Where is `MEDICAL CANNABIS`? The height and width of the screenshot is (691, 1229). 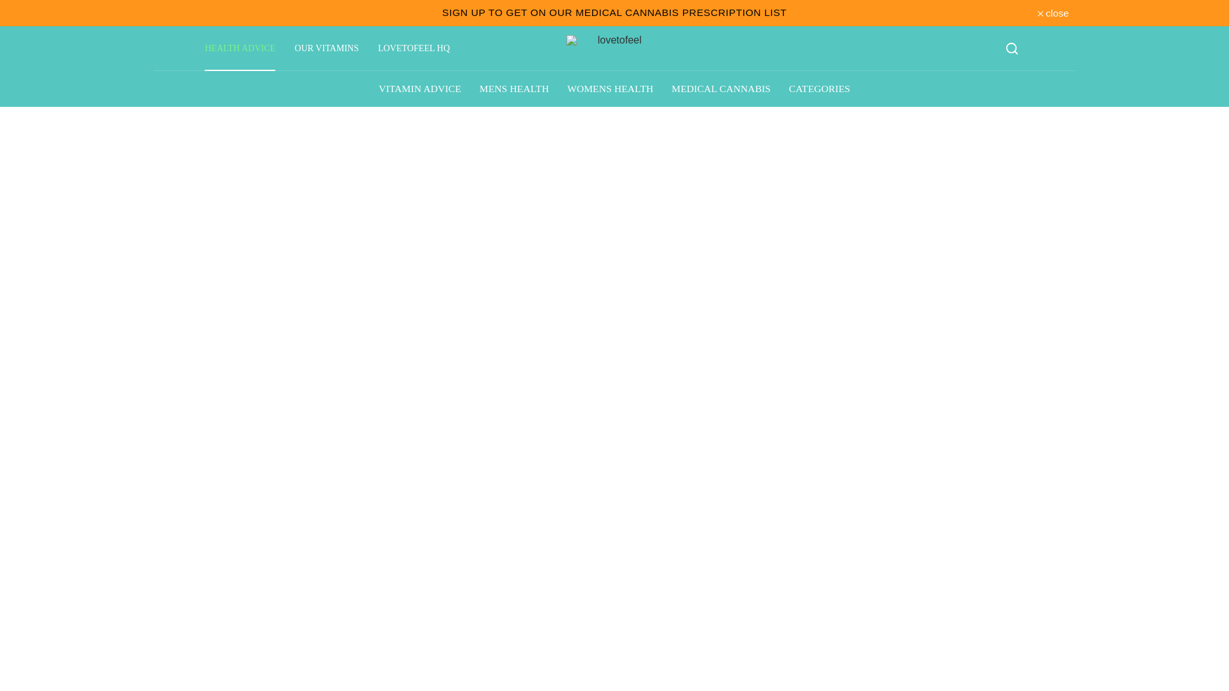
MEDICAL CANNABIS is located at coordinates (721, 89).